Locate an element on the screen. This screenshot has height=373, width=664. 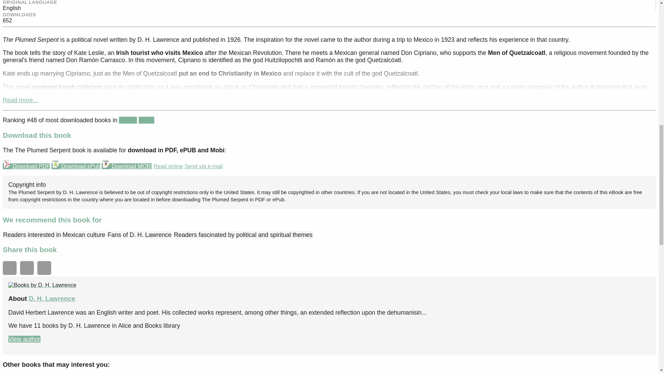
Download ePub is located at coordinates (75, 166).